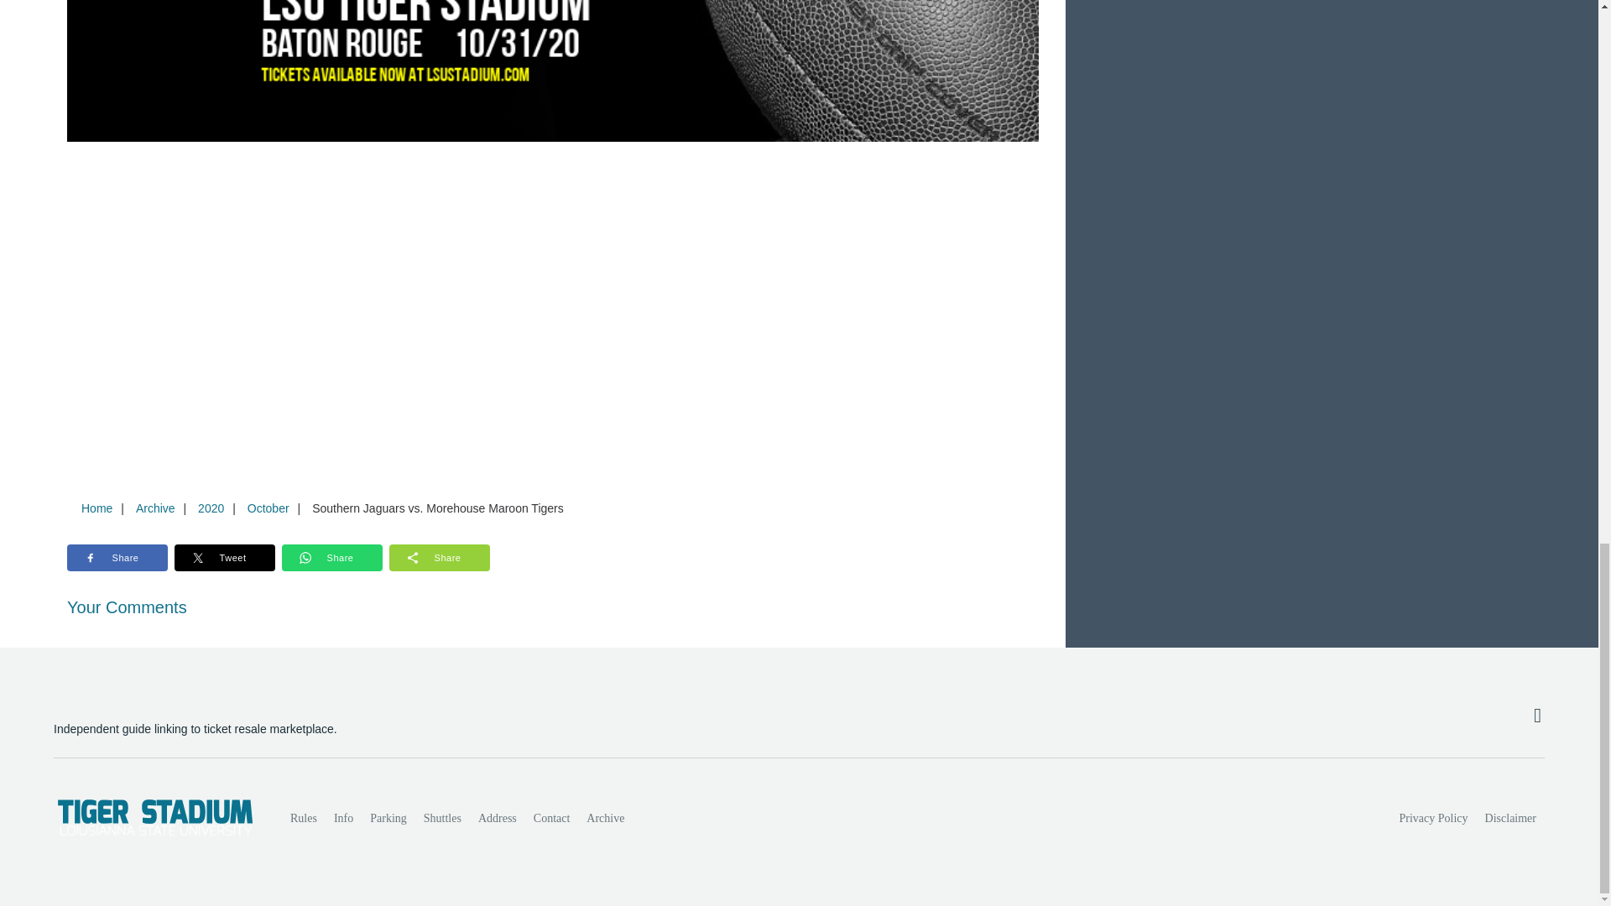  What do you see at coordinates (154, 508) in the screenshot?
I see `Archive` at bounding box center [154, 508].